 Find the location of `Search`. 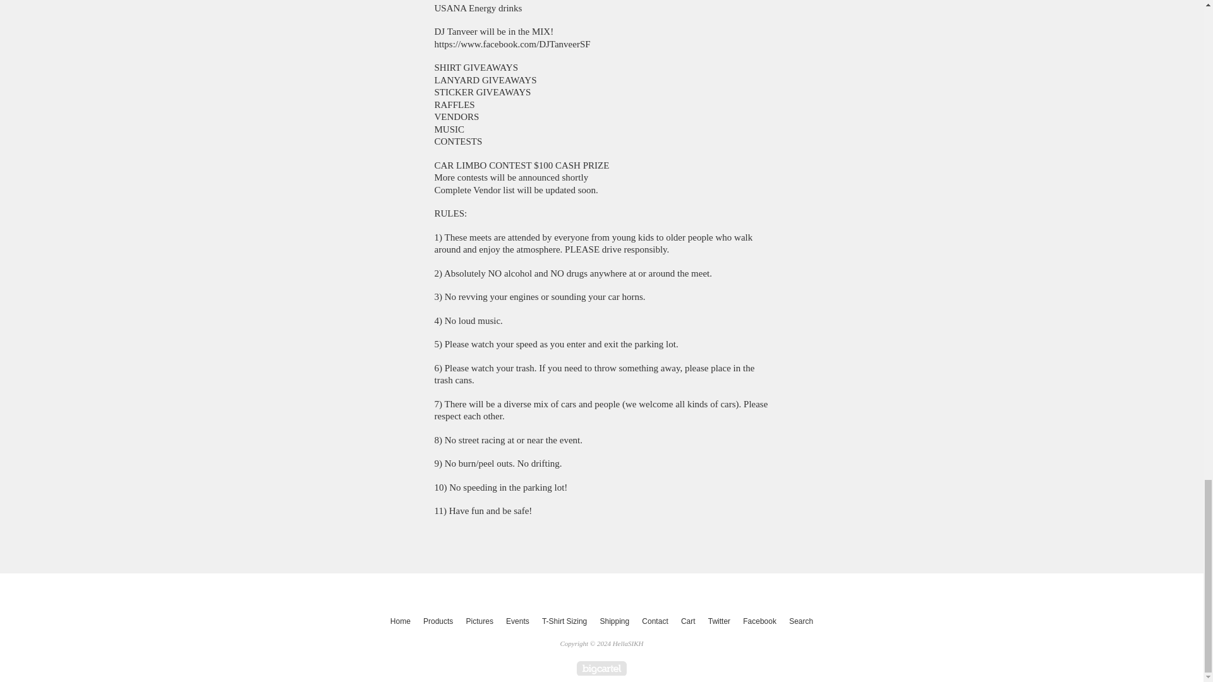

Search is located at coordinates (800, 621).